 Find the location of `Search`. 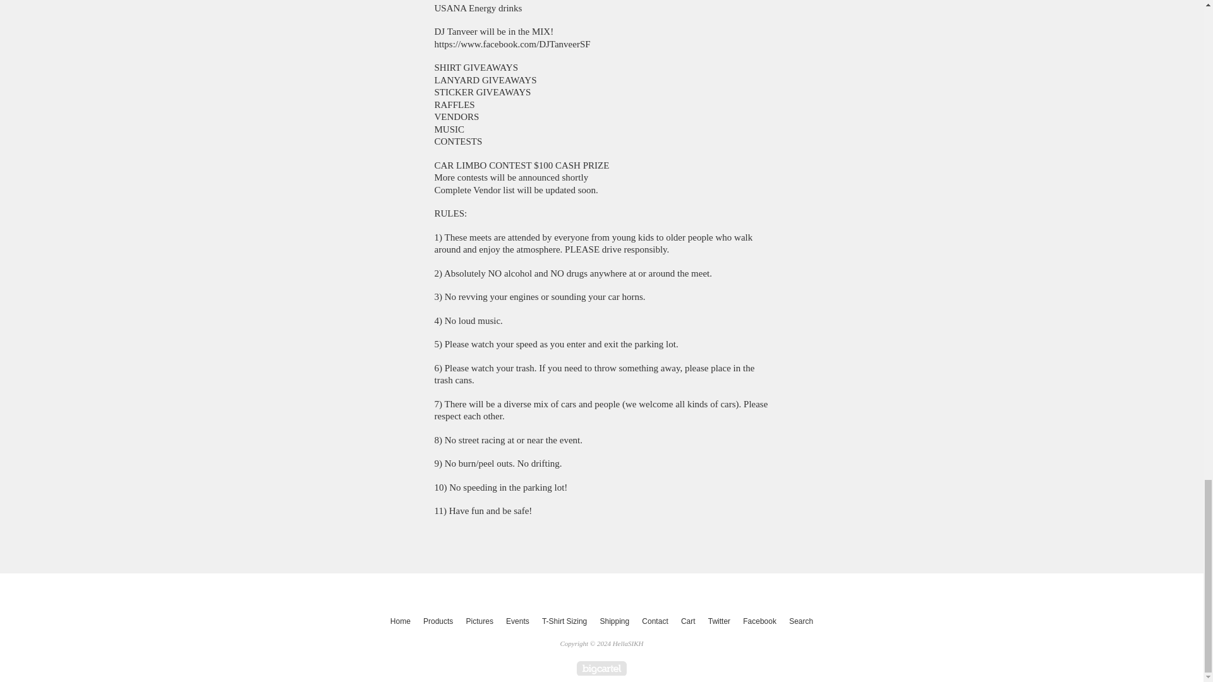

Search is located at coordinates (800, 621).